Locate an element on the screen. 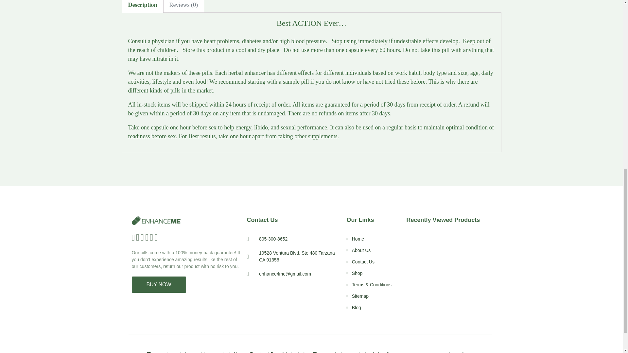 This screenshot has height=353, width=628. About Us is located at coordinates (373, 250).